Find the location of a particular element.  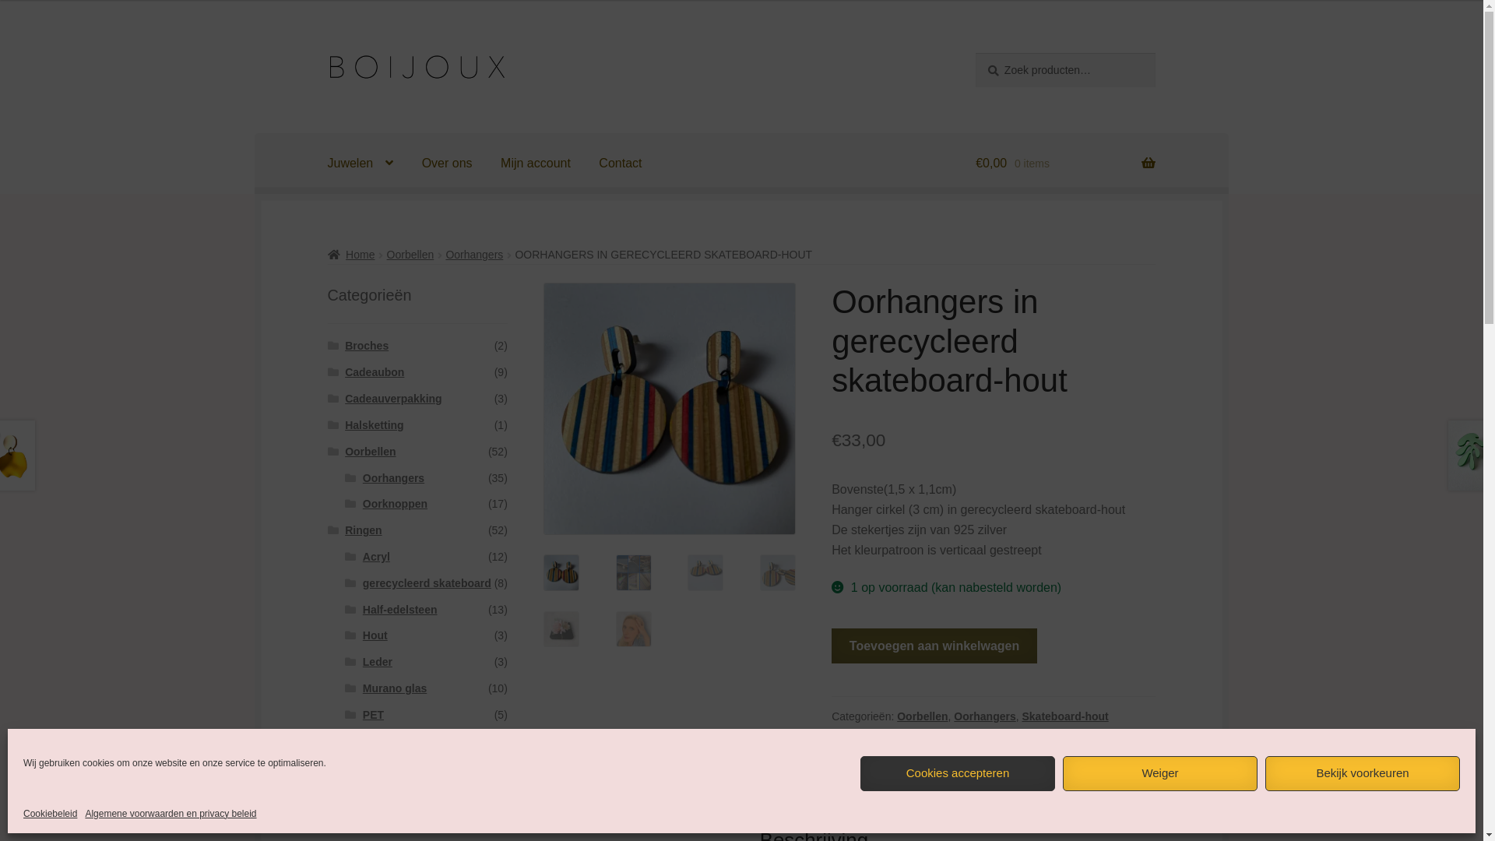

Halsketting is located at coordinates (374, 425).